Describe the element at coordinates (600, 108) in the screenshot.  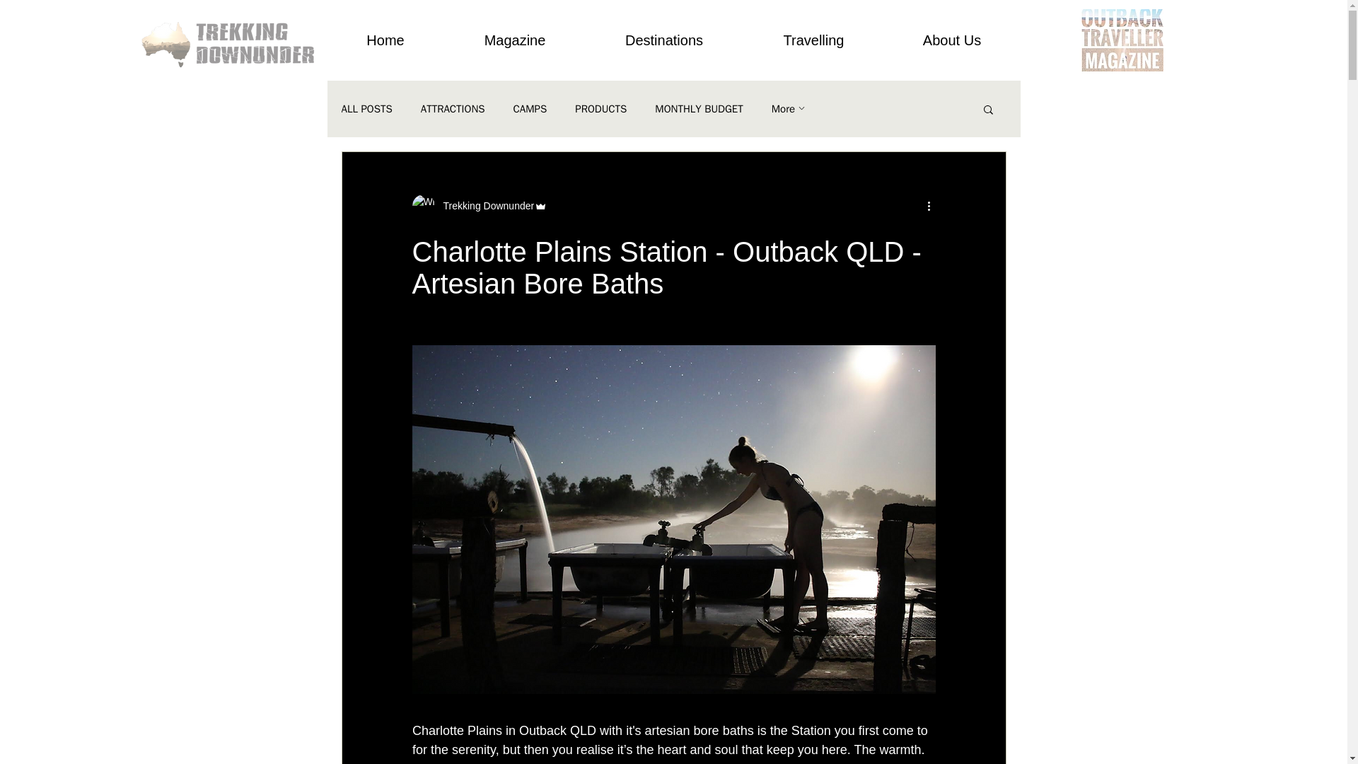
I see `PRODUCTS` at that location.